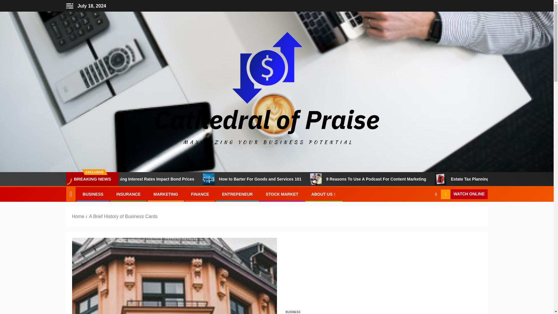  Describe the element at coordinates (237, 194) in the screenshot. I see `ENTREPENEUR` at that location.